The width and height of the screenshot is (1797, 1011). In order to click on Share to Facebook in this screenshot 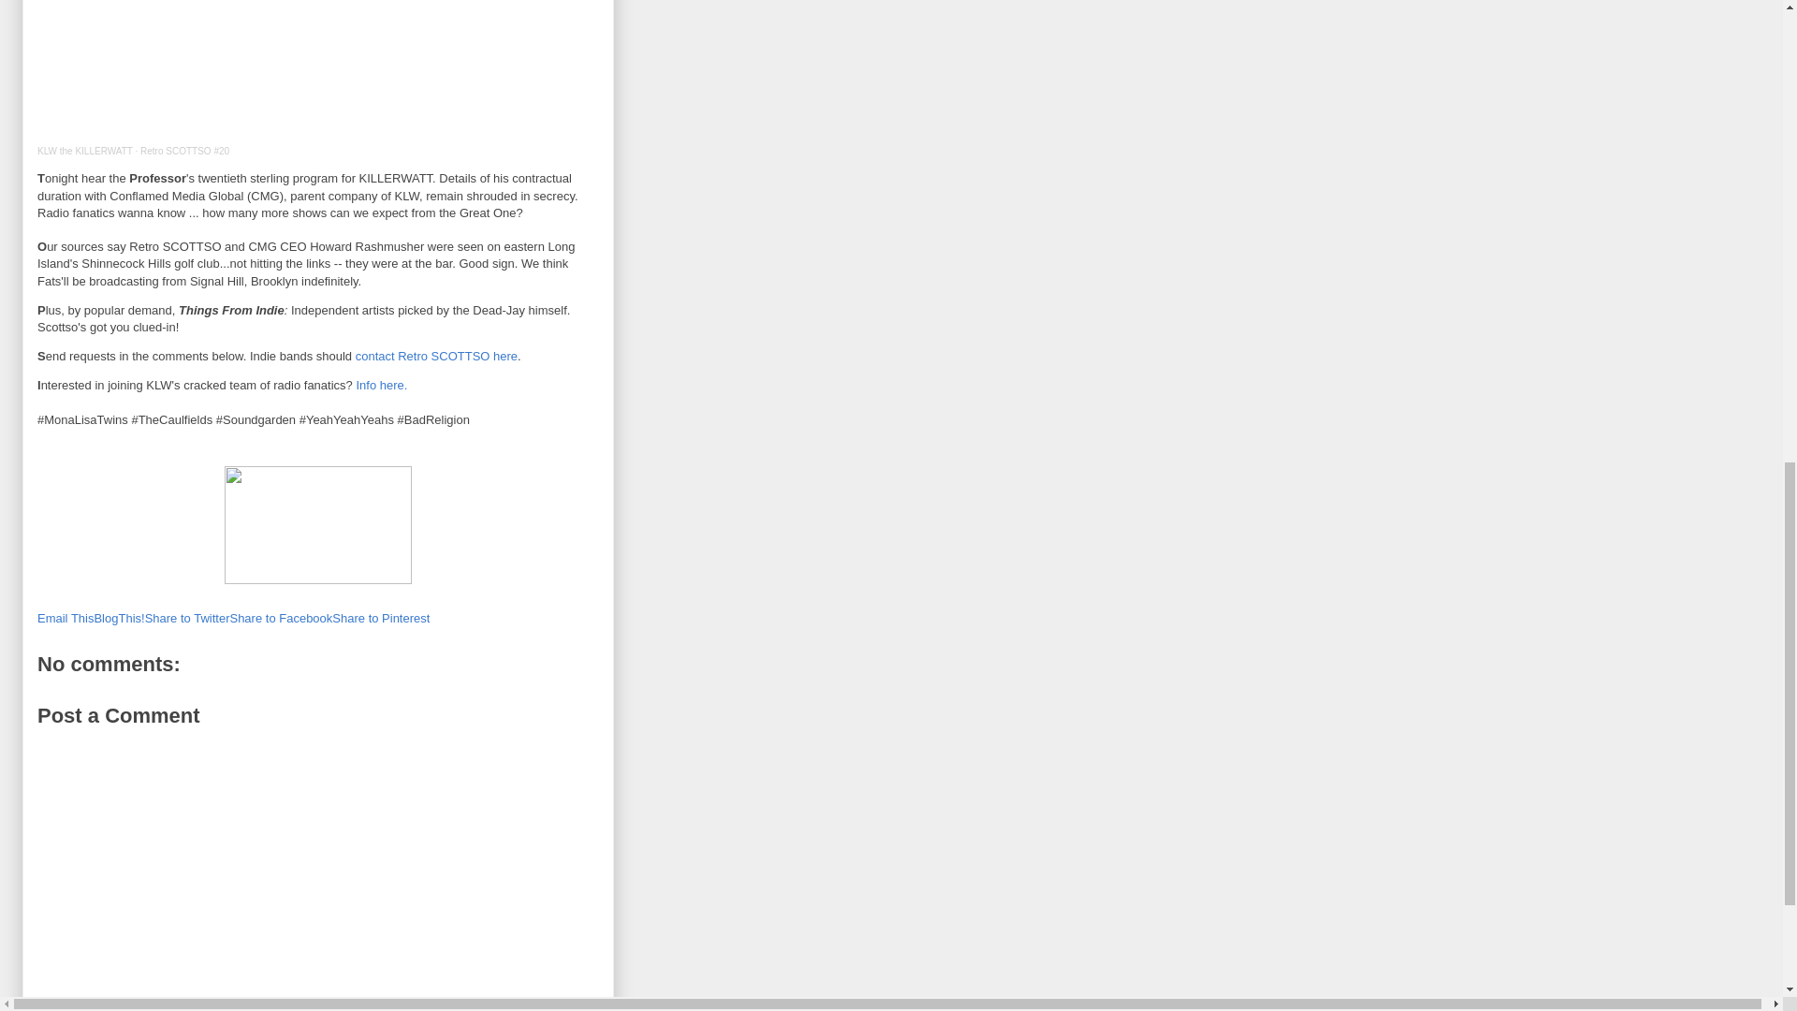, I will do `click(281, 618)`.